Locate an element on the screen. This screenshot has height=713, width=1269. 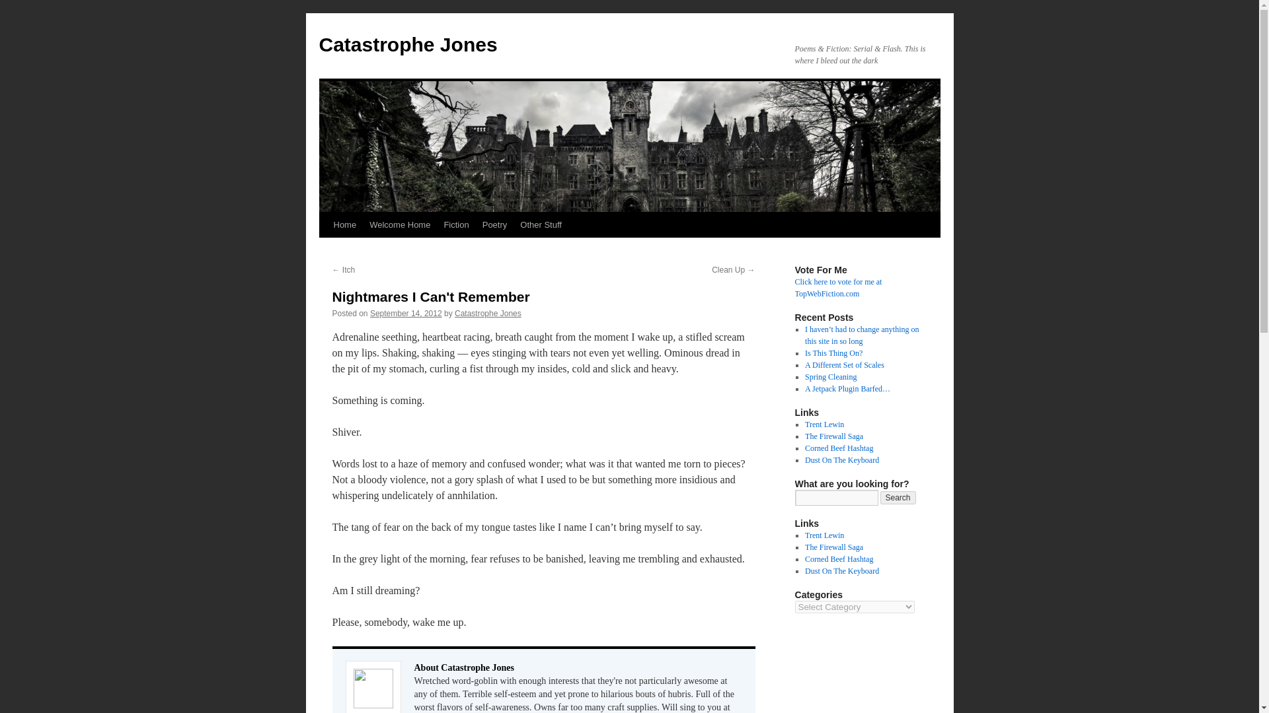
Click here to vote for me at TopWebFiction.com is located at coordinates (838, 288).